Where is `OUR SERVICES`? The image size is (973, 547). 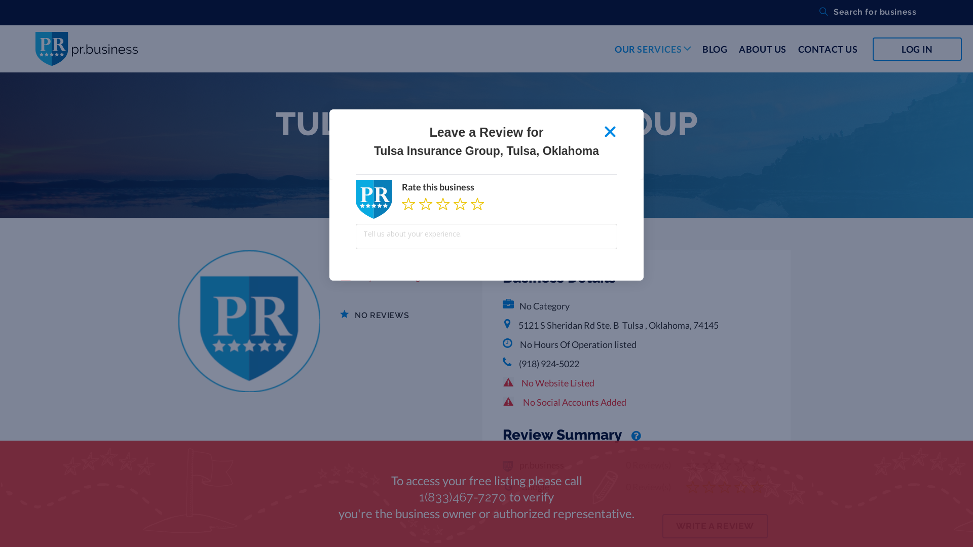
OUR SERVICES is located at coordinates (653, 58).